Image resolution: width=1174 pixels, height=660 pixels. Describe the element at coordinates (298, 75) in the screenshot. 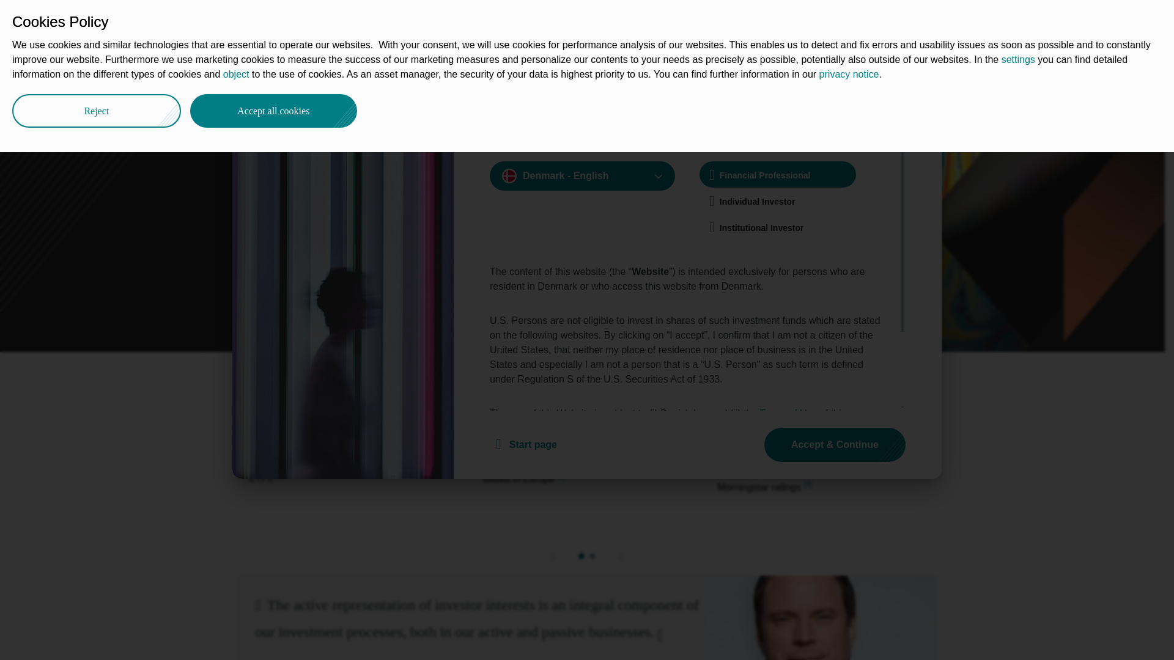

I see `Capabilities` at that location.